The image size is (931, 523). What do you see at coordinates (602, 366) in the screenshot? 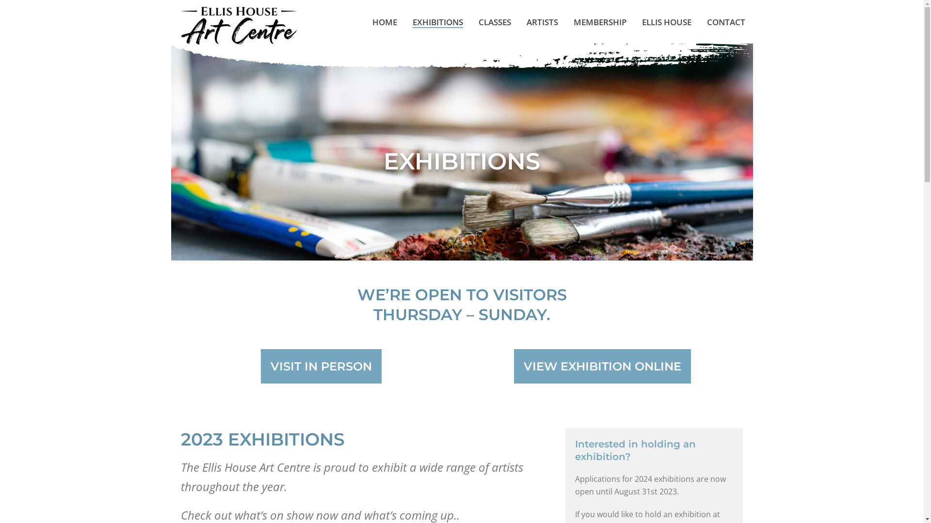
I see `VIEW EXHIBITION ONLINE` at bounding box center [602, 366].